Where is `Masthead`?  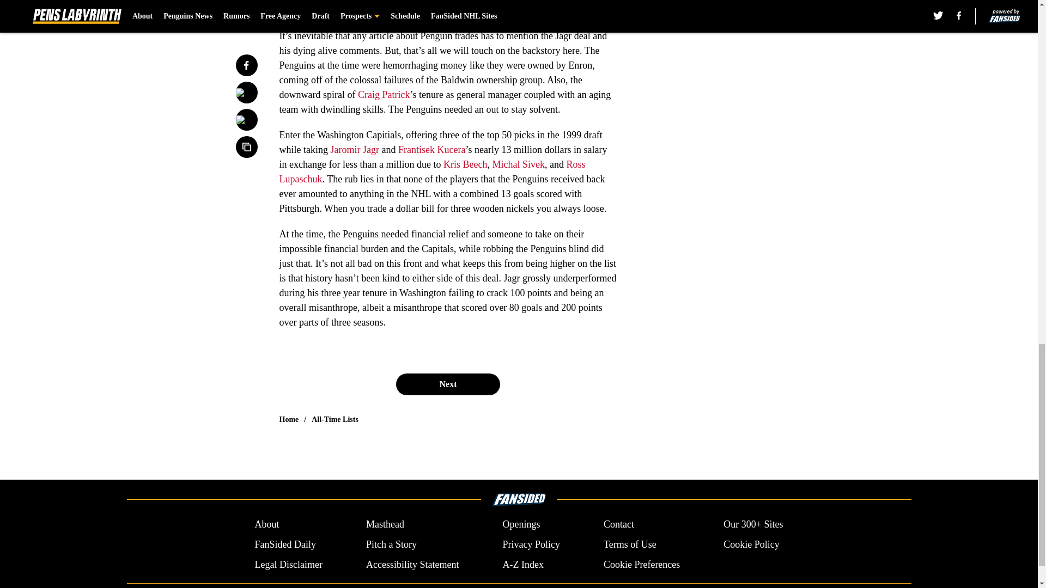
Masthead is located at coordinates (385, 525).